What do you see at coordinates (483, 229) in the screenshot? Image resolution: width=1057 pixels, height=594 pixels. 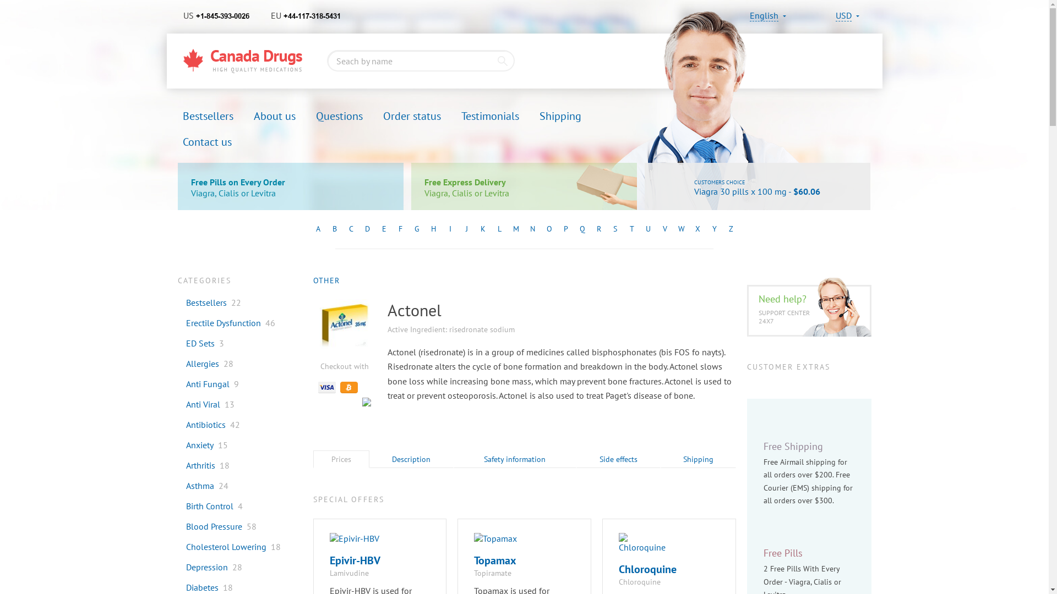 I see `K` at bounding box center [483, 229].